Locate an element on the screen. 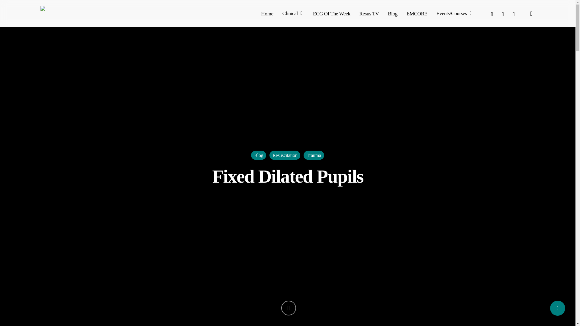  Home is located at coordinates (267, 13).